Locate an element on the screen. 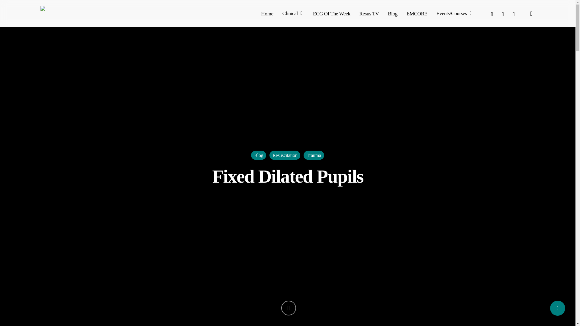  Home is located at coordinates (267, 13).